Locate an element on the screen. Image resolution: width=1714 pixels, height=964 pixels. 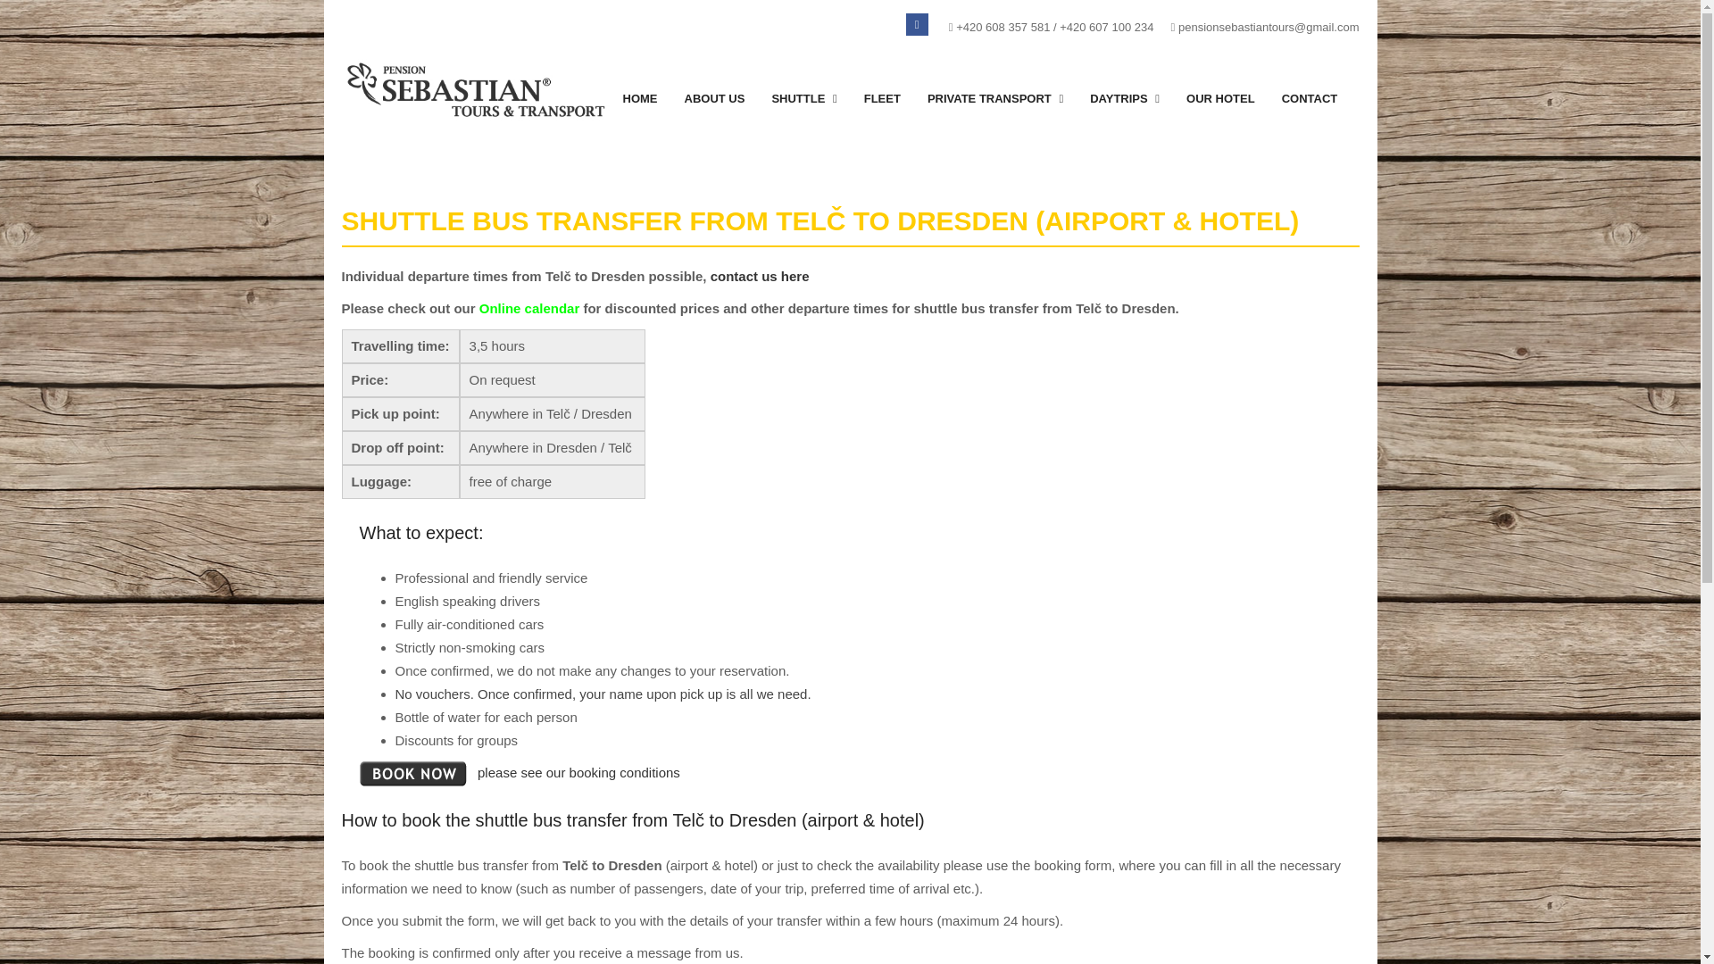
OUR HOTEL is located at coordinates (1219, 98).